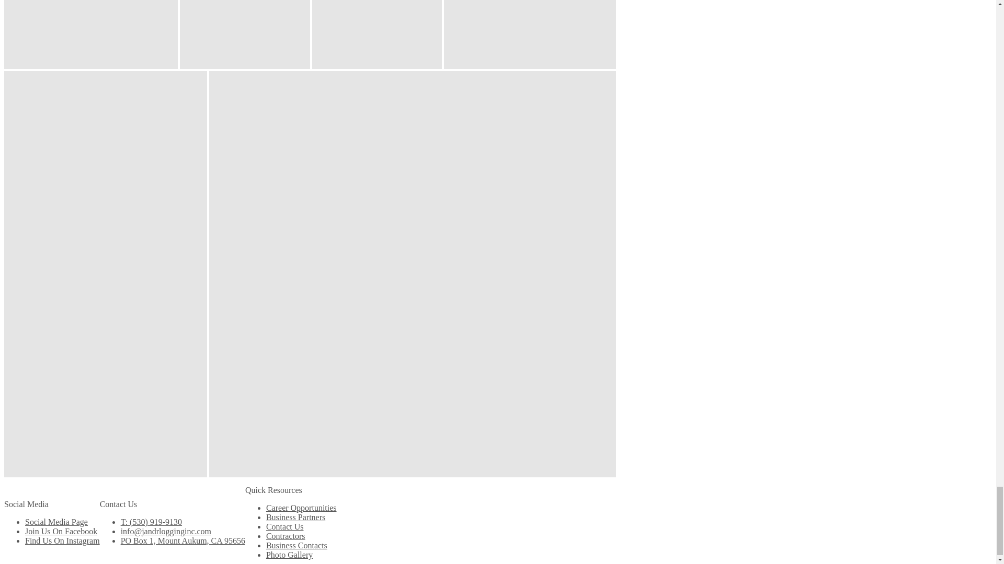 The width and height of the screenshot is (1004, 564). Describe the element at coordinates (296, 545) in the screenshot. I see `Business Contacts` at that location.